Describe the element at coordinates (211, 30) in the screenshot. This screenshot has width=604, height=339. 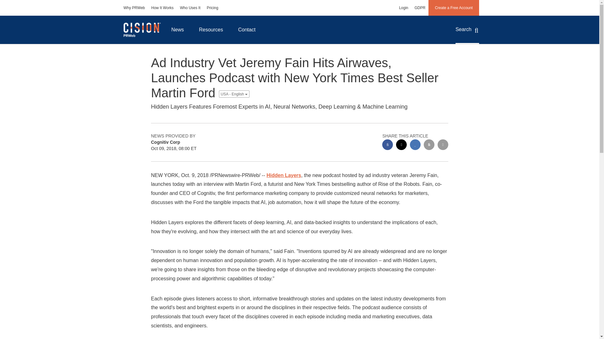
I see `Resources` at that location.